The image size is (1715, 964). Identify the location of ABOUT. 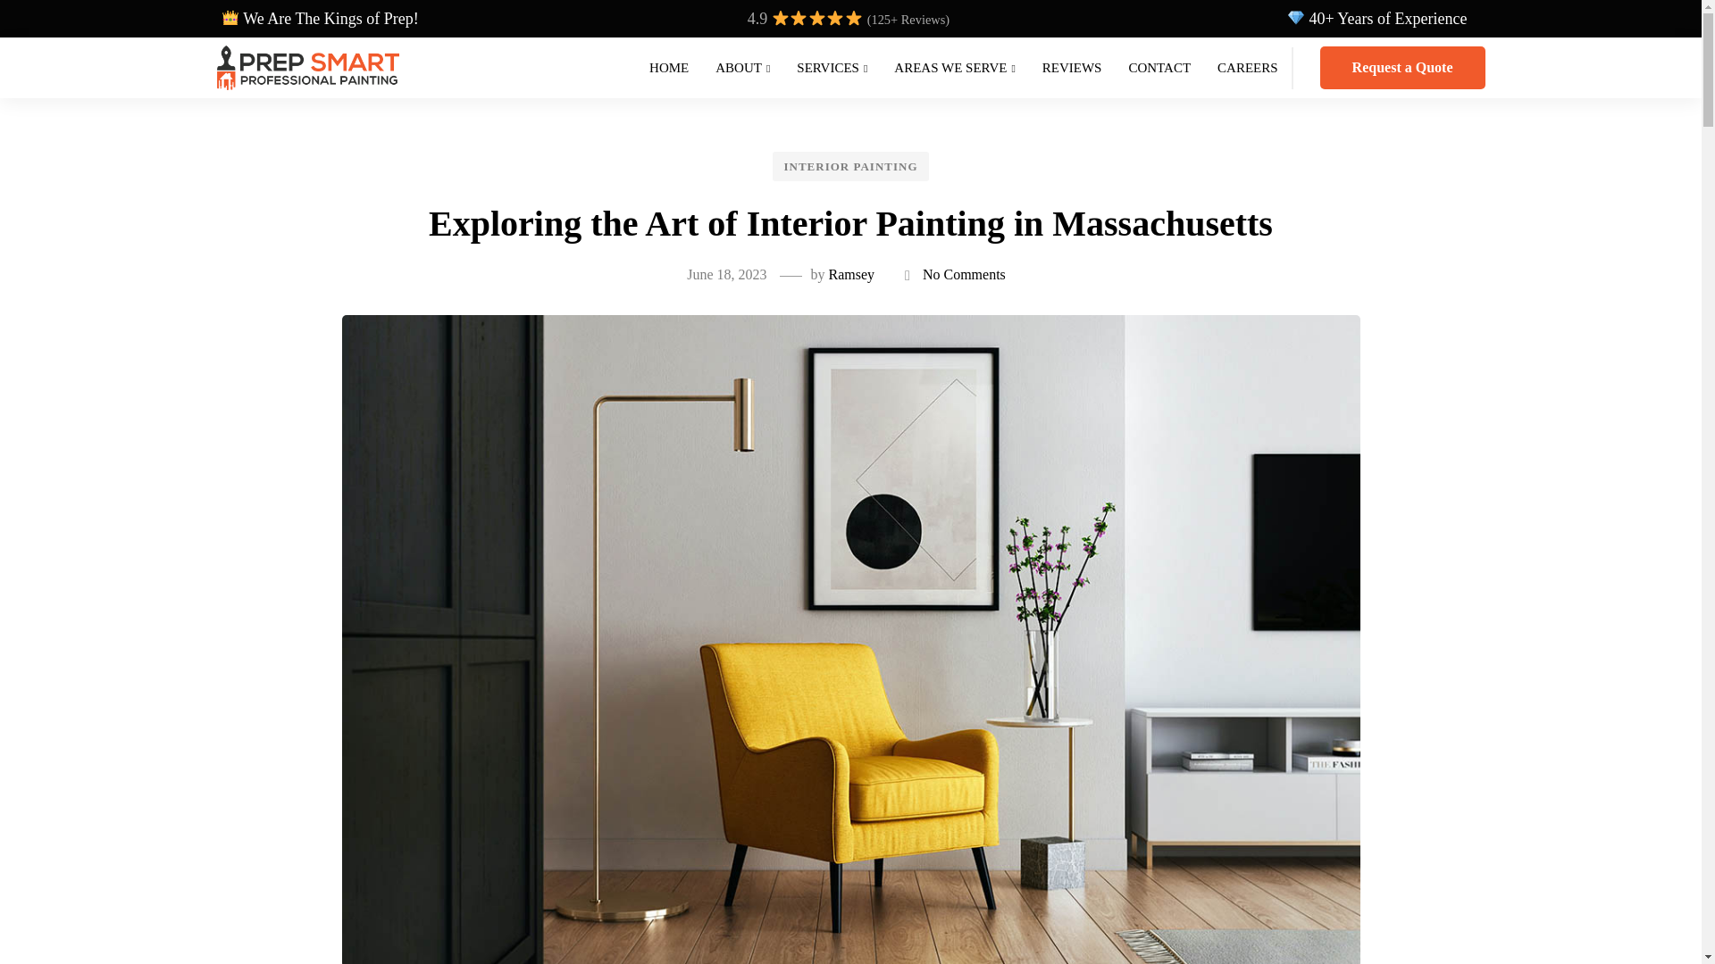
(742, 68).